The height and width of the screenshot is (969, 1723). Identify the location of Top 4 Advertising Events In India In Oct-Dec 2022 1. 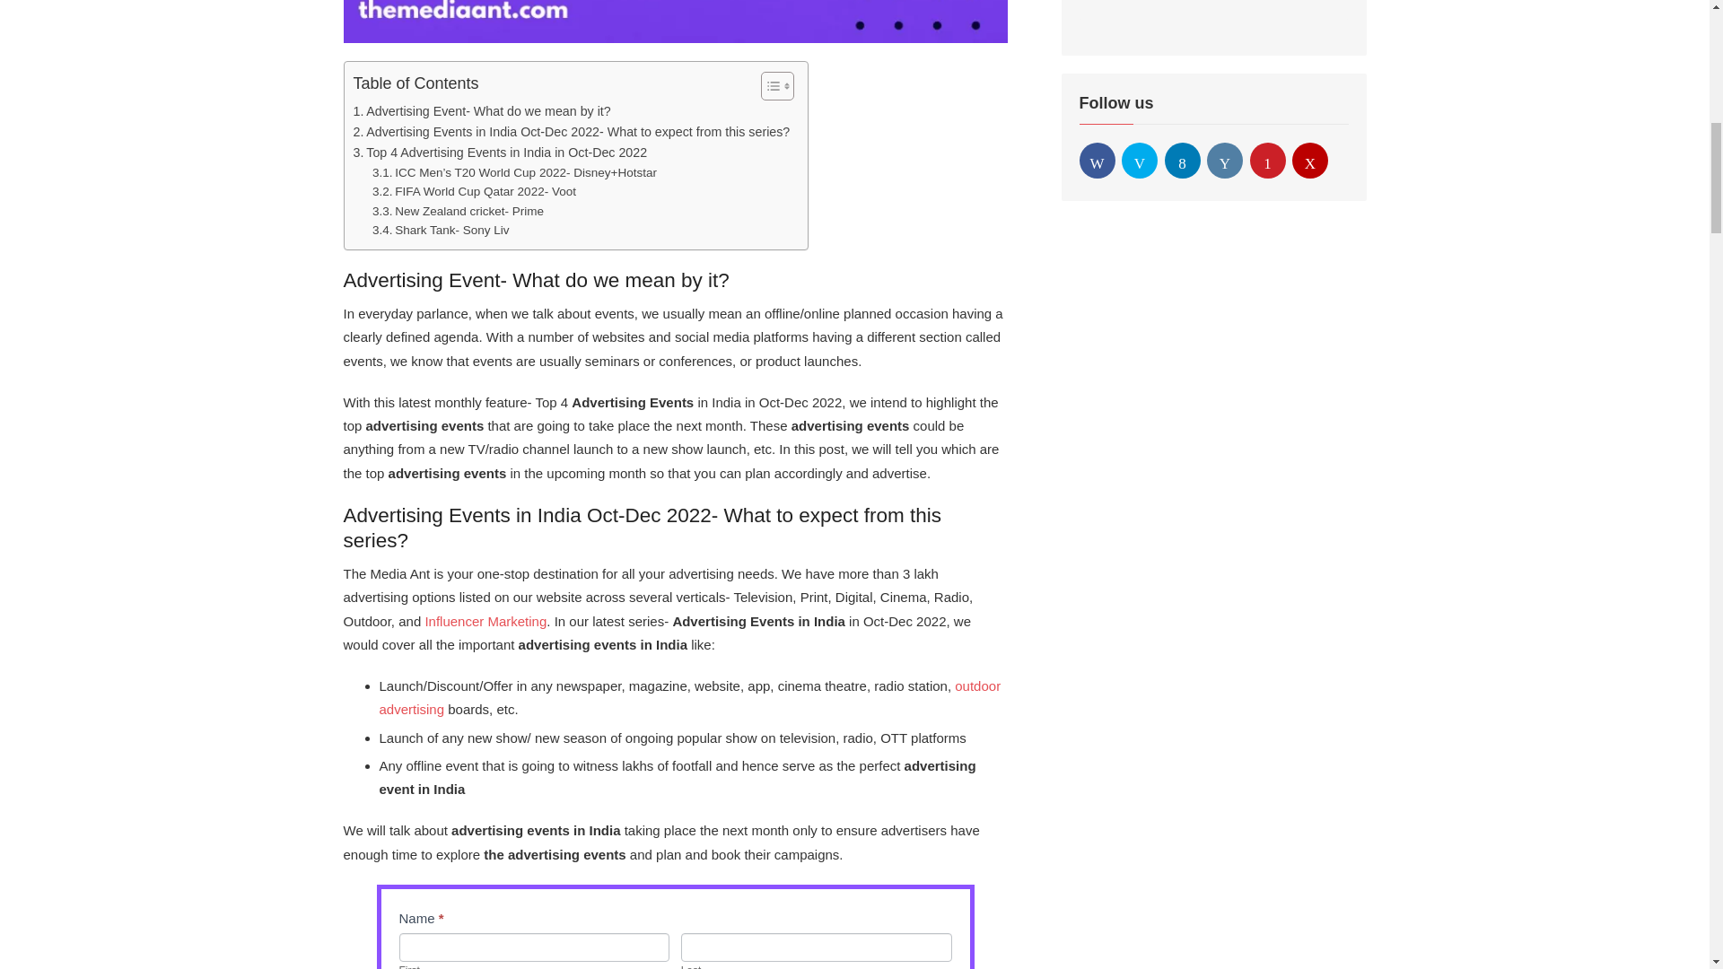
(675, 22).